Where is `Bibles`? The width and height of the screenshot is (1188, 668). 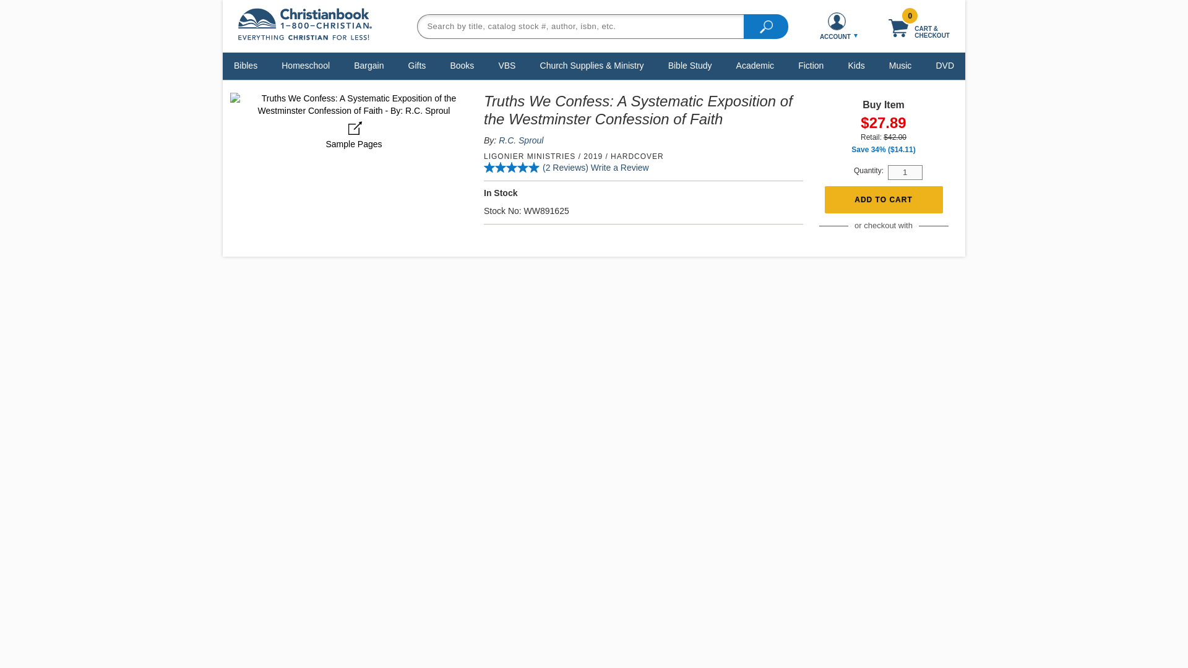
Bibles is located at coordinates (245, 65).